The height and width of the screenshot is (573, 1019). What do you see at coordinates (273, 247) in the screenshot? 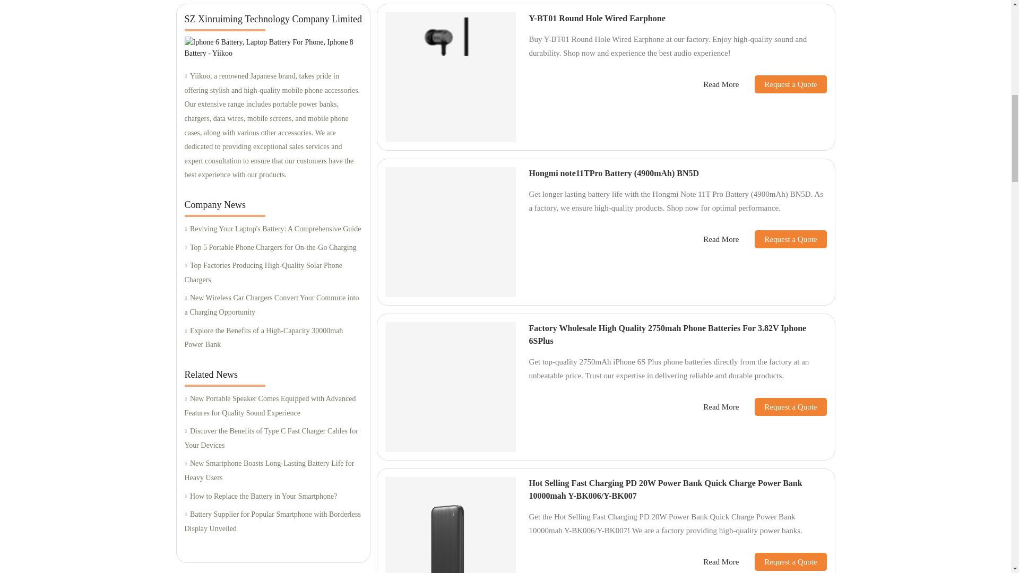
I see `Top 5 Portable Phone Chargers for On-the-Go Charging` at bounding box center [273, 247].